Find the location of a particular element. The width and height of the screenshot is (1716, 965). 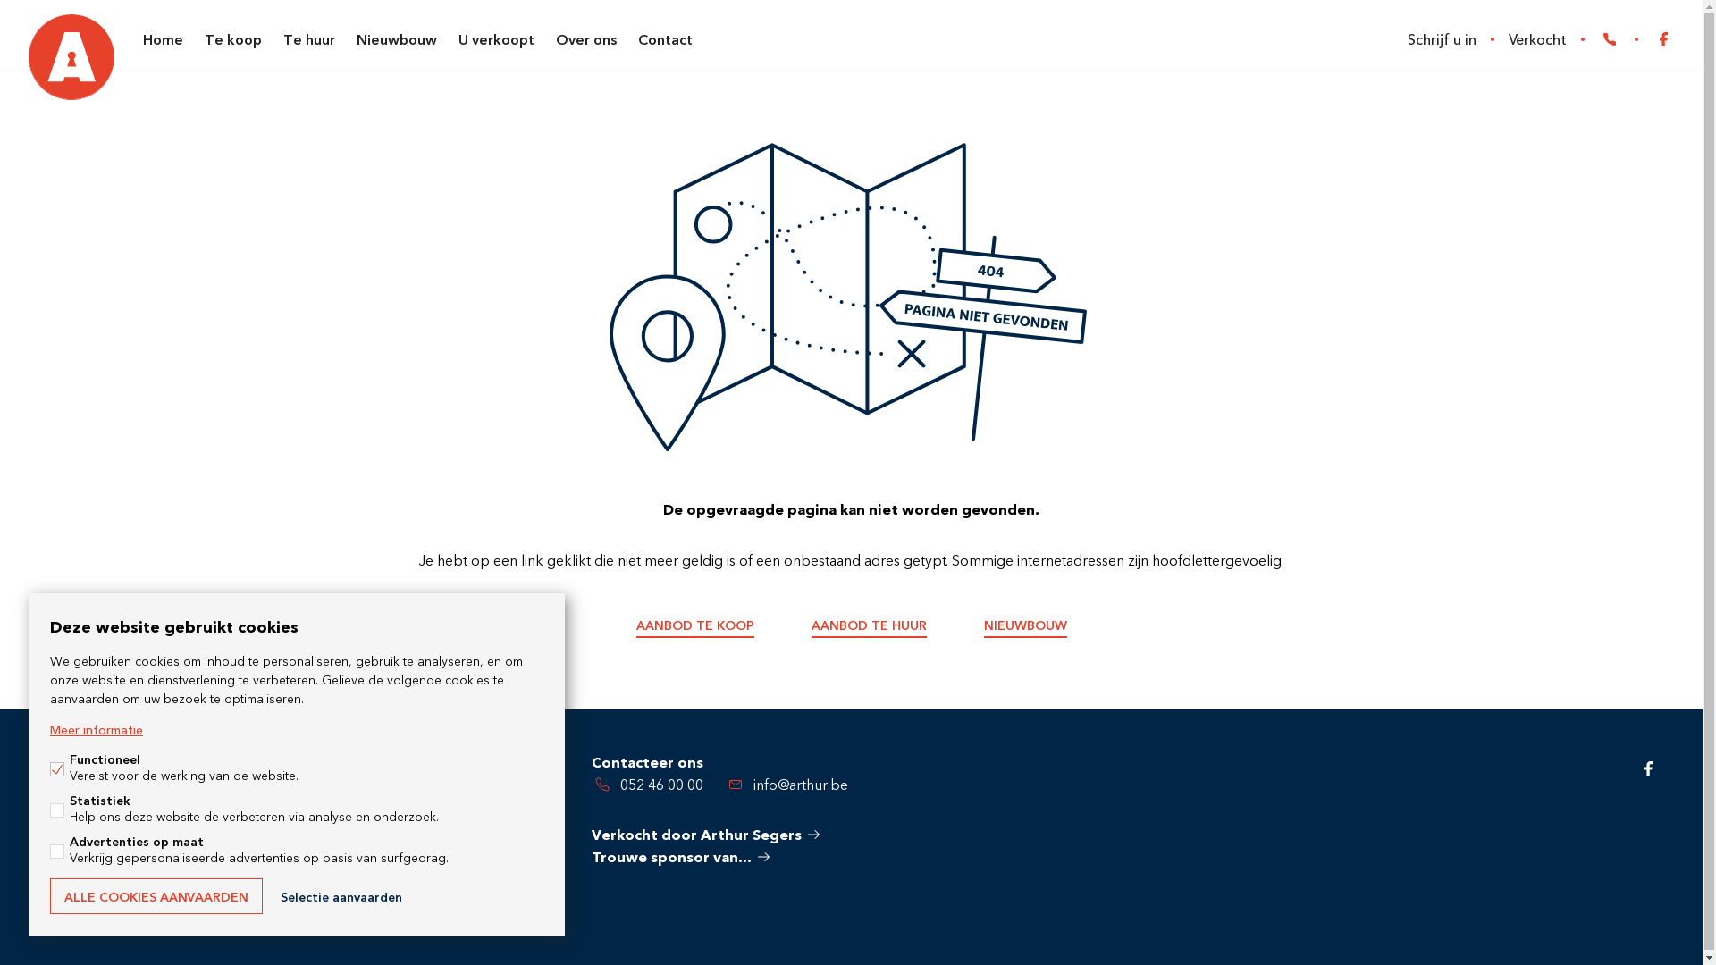

FW4 is located at coordinates (500, 913).